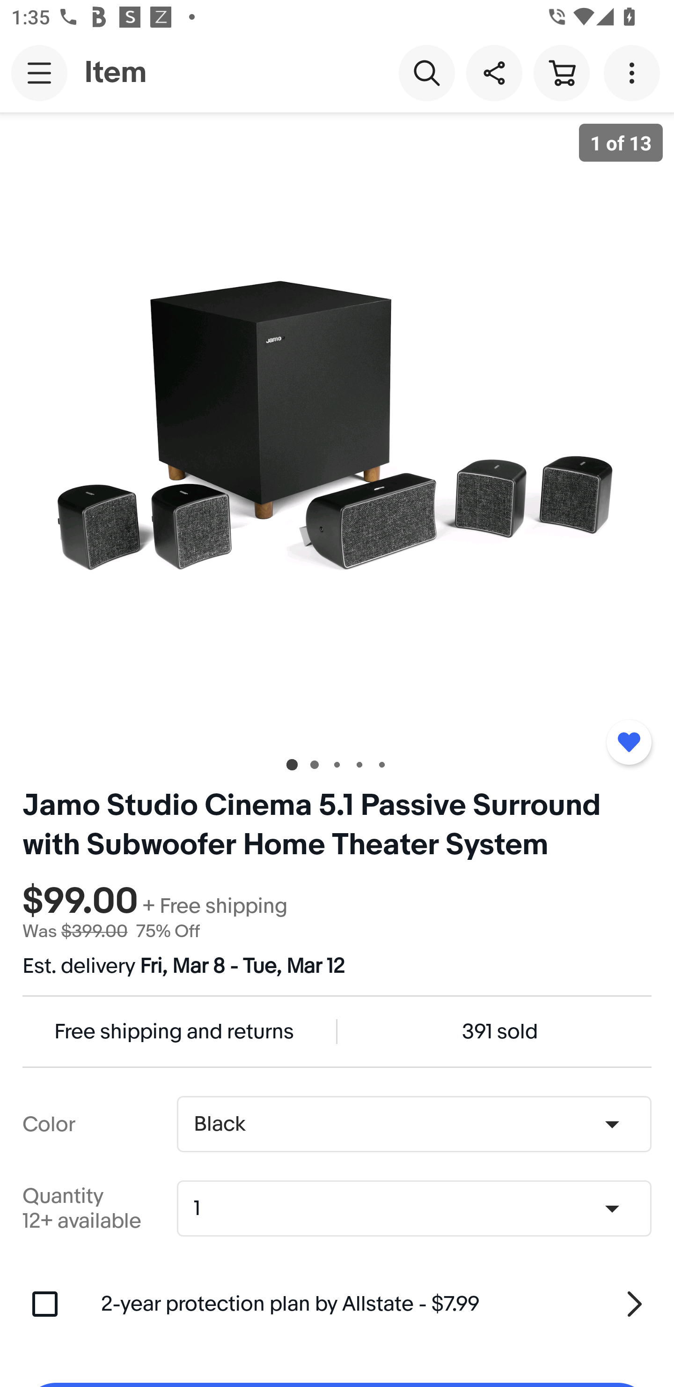 The width and height of the screenshot is (674, 1387). I want to click on Item image 1 of 13, so click(337, 427).